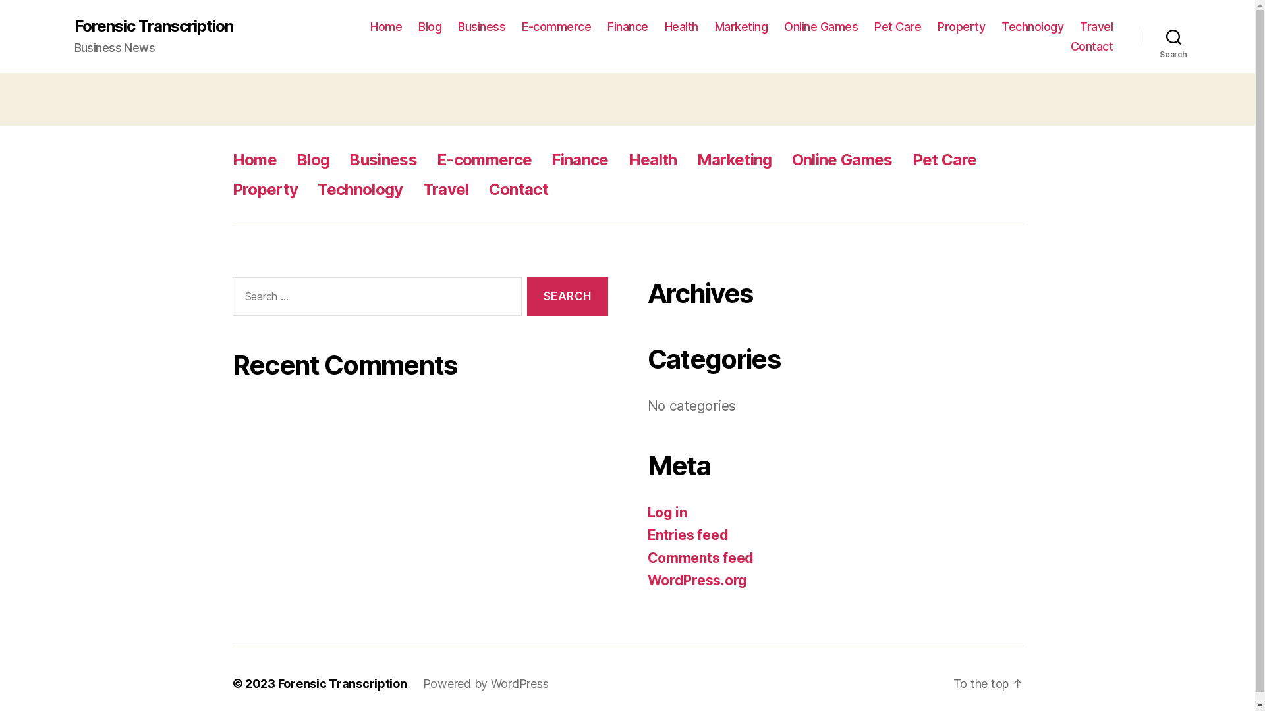 This screenshot has width=1265, height=711. What do you see at coordinates (343, 683) in the screenshot?
I see `Forensic Transcription` at bounding box center [343, 683].